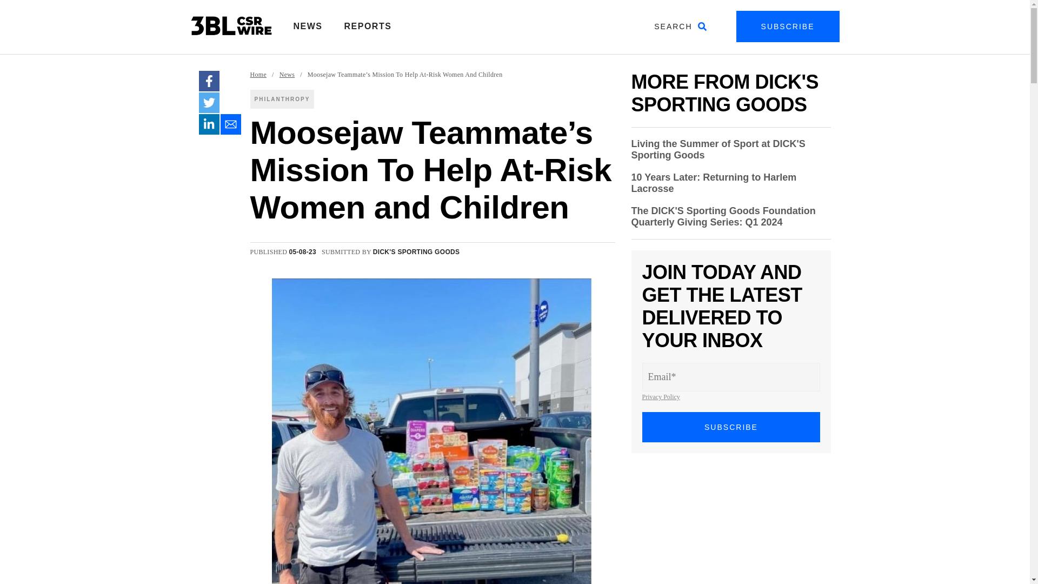 The image size is (1038, 584). I want to click on 10 Years Later: Returning to Harlem Lacrosse, so click(714, 183).